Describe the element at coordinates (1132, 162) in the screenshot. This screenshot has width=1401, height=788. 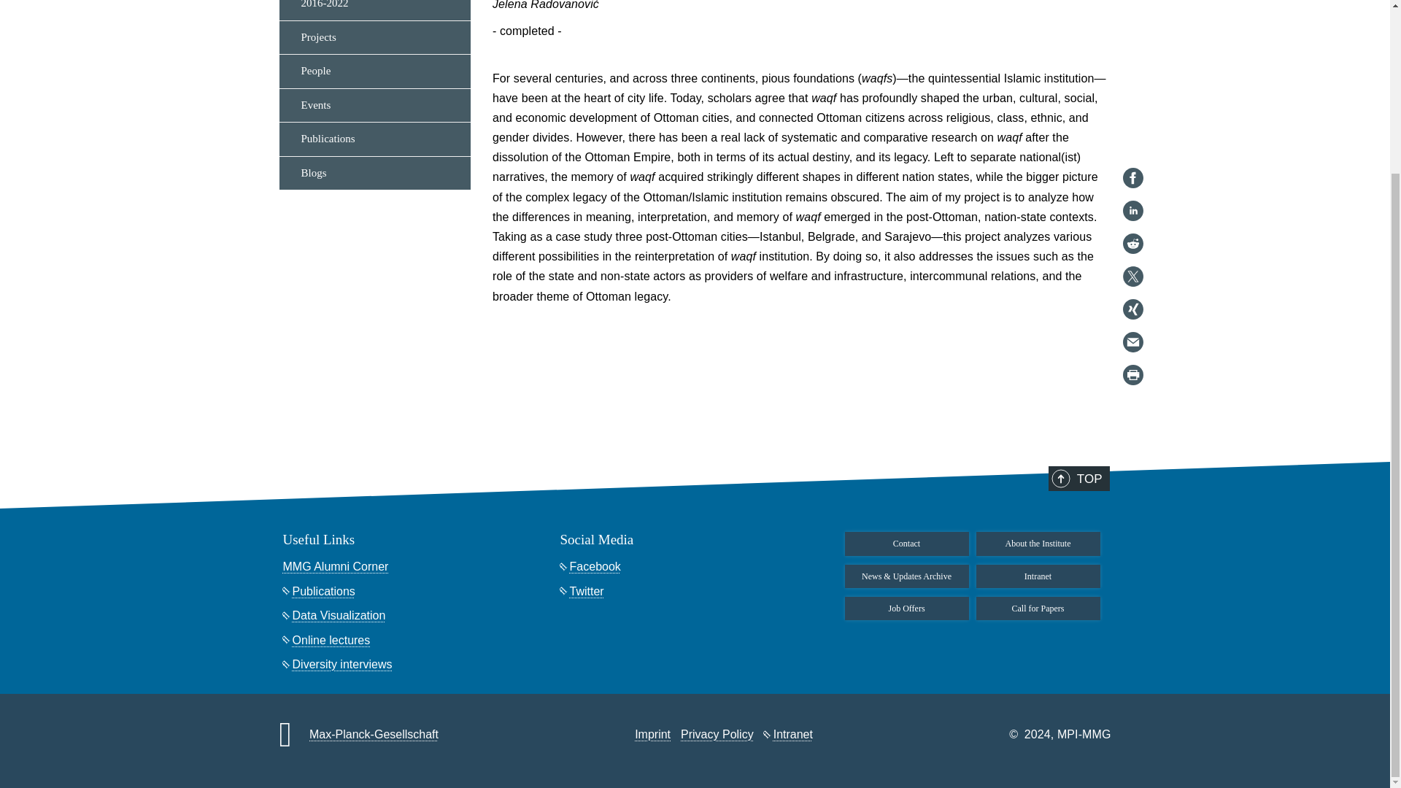
I see `Print` at that location.